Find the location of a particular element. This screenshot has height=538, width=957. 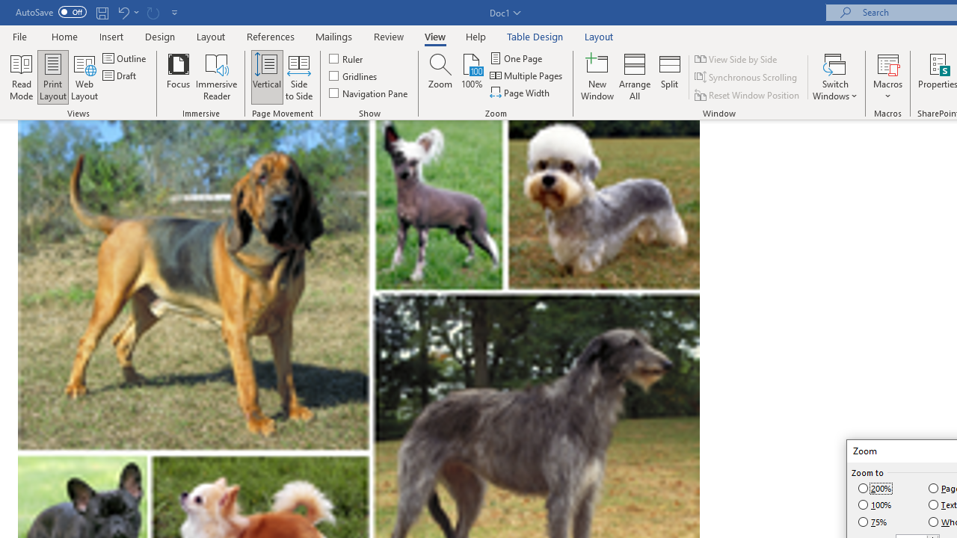

Immersive Reader is located at coordinates (217, 76).